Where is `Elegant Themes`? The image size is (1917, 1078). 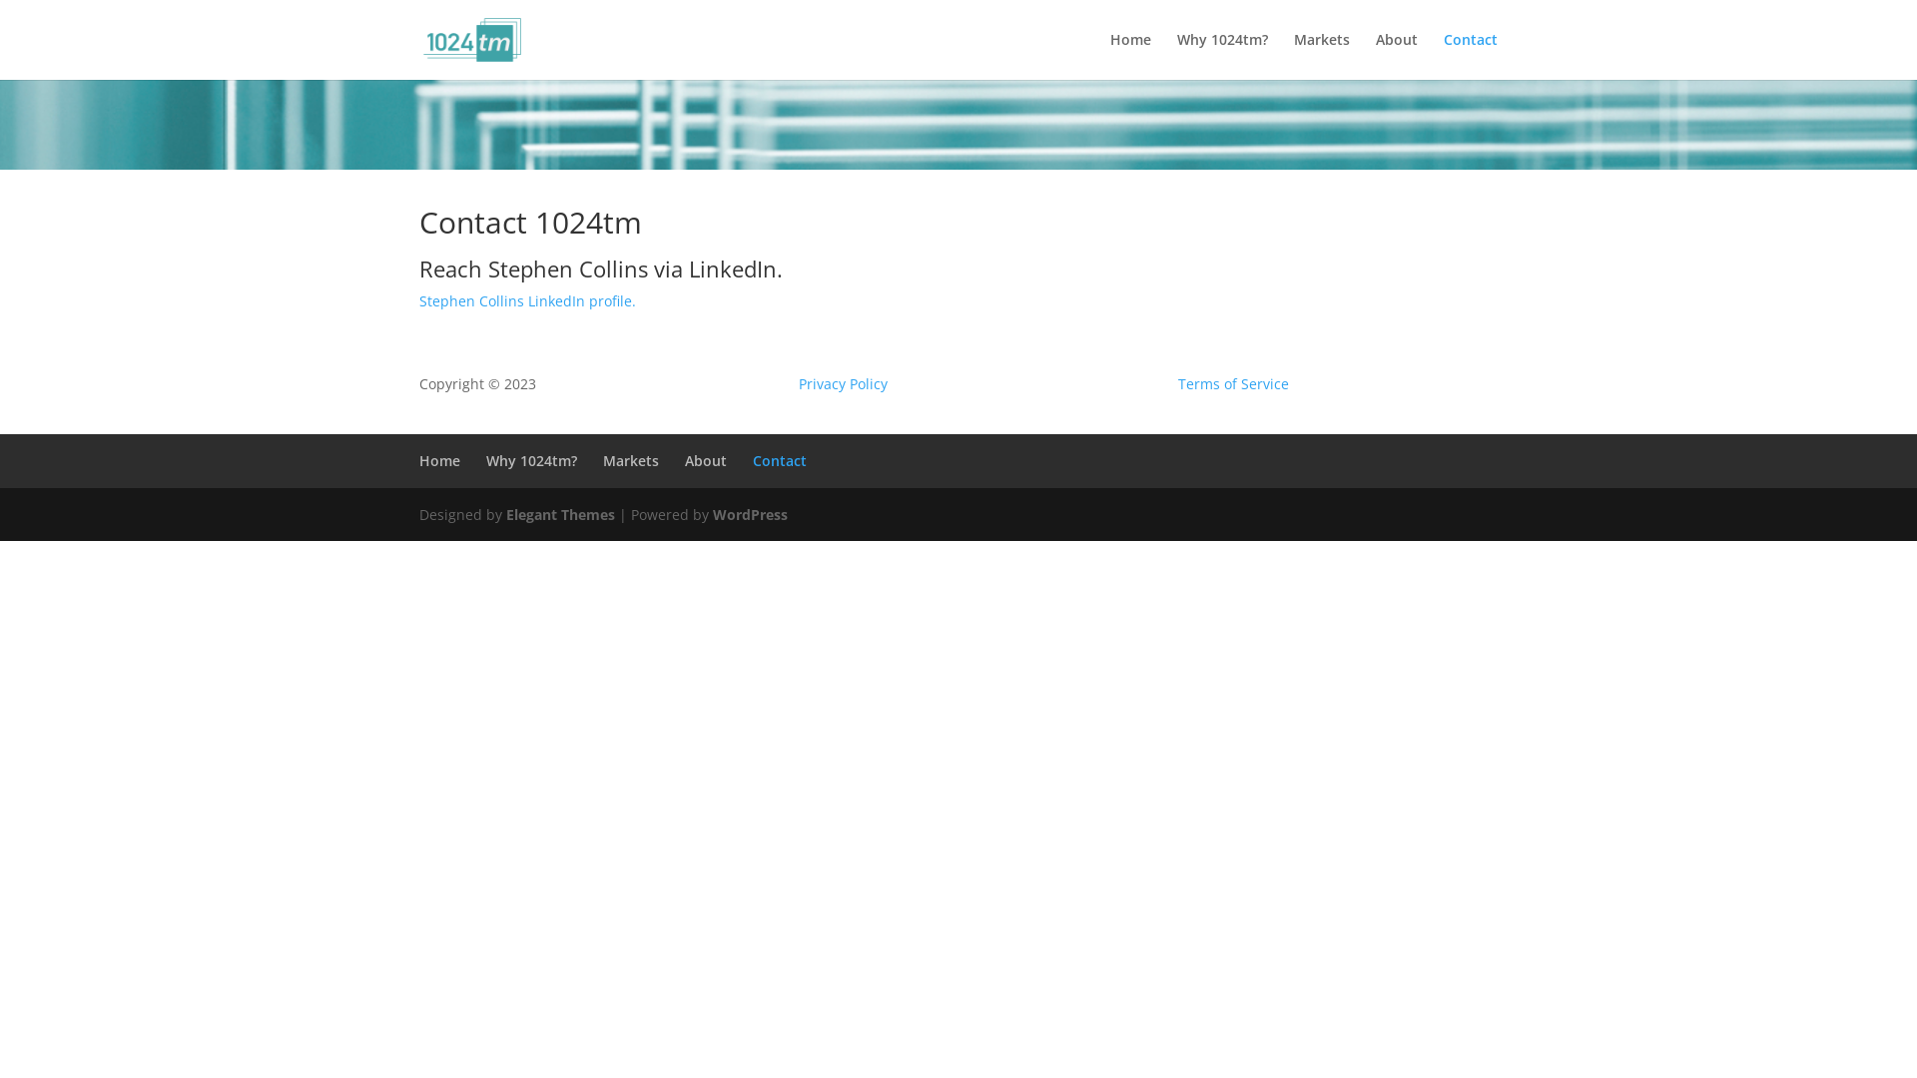
Elegant Themes is located at coordinates (560, 515).